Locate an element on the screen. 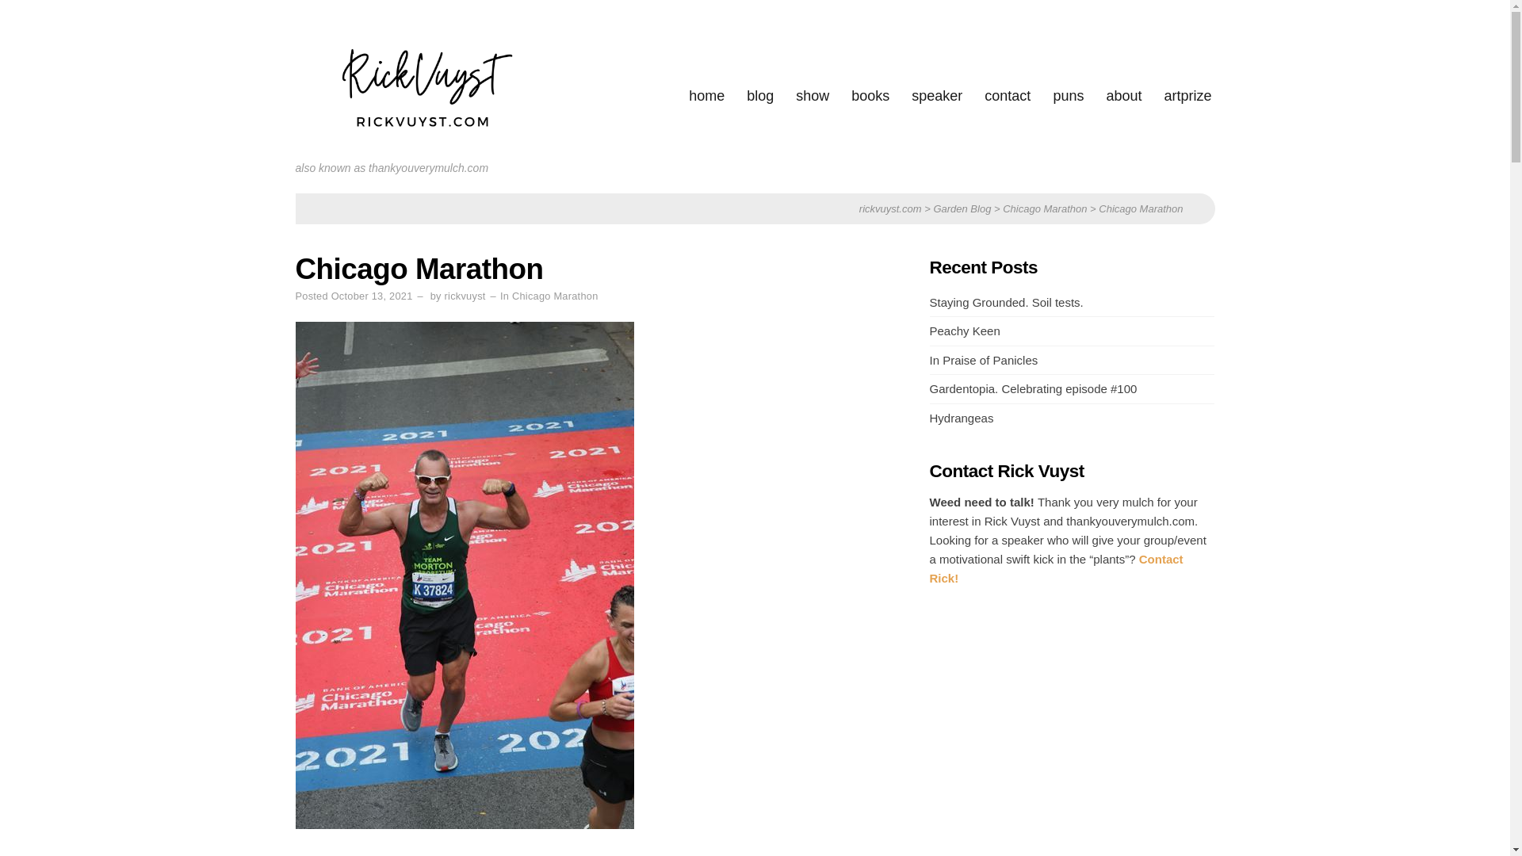 The image size is (1522, 856). Chicago Marathon is located at coordinates (1045, 208).